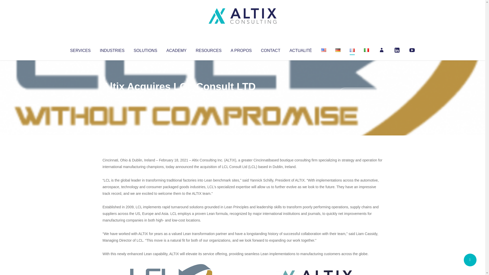  What do you see at coordinates (145, 49) in the screenshot?
I see `SOLUTIONS` at bounding box center [145, 49].